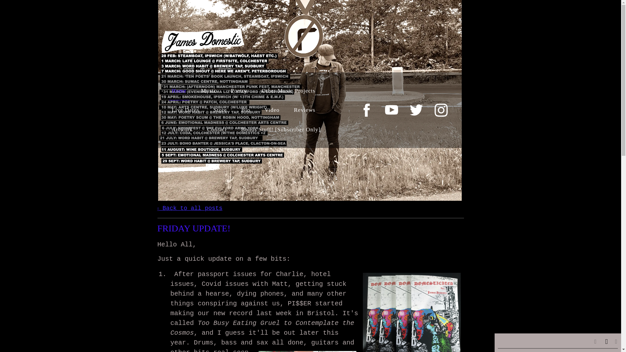 This screenshot has width=626, height=352. I want to click on Home, so click(179, 91).